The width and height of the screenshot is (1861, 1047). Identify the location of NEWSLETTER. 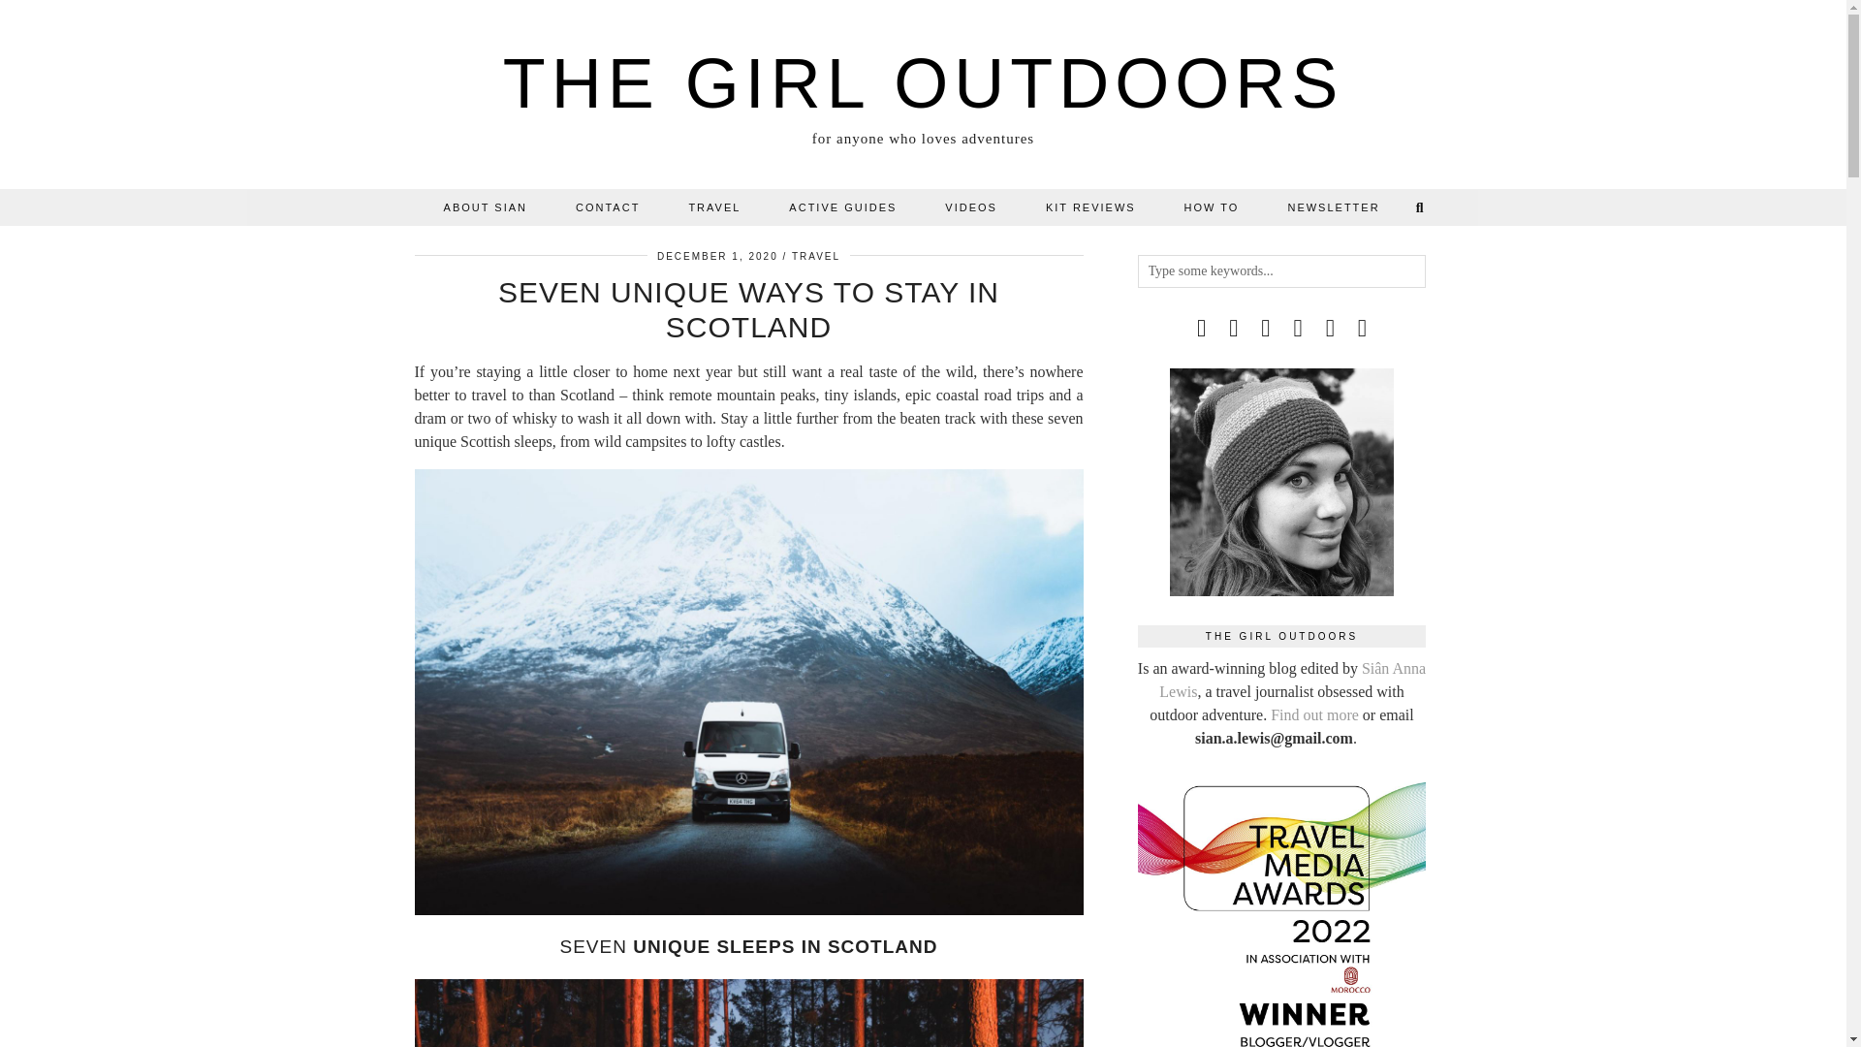
(1333, 206).